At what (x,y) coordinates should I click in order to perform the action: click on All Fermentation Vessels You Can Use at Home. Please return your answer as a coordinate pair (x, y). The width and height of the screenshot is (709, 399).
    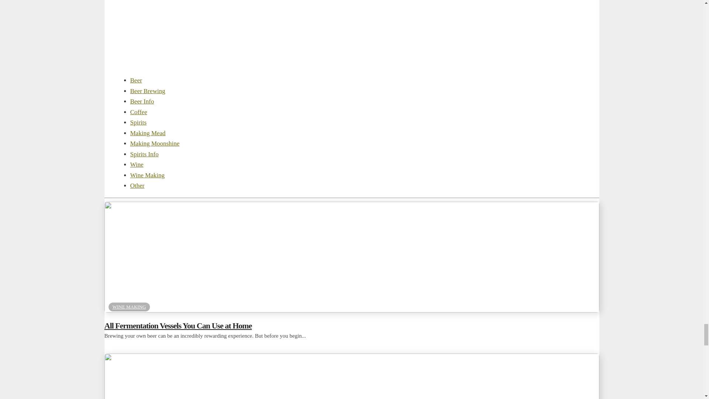
    Looking at the image, I should click on (352, 326).